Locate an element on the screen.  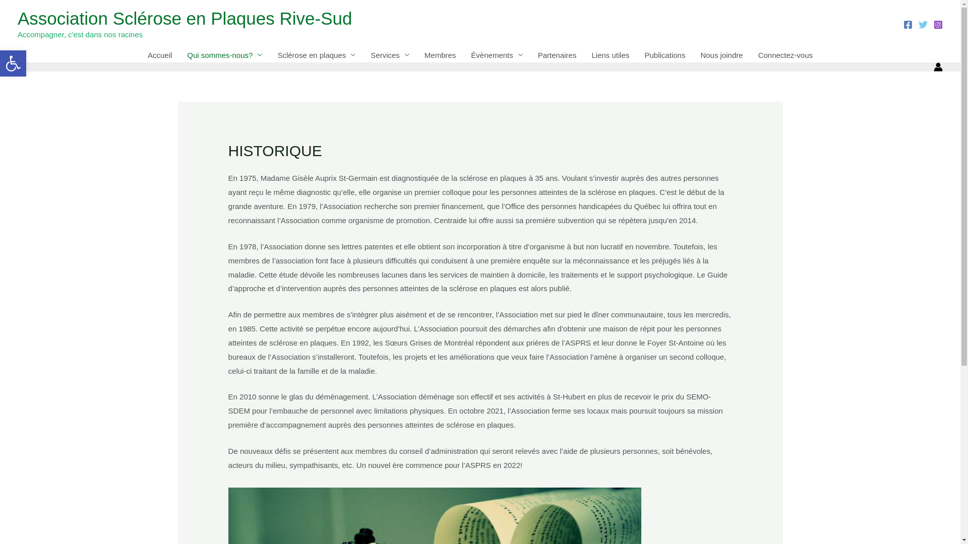
Publications is located at coordinates (665, 55).